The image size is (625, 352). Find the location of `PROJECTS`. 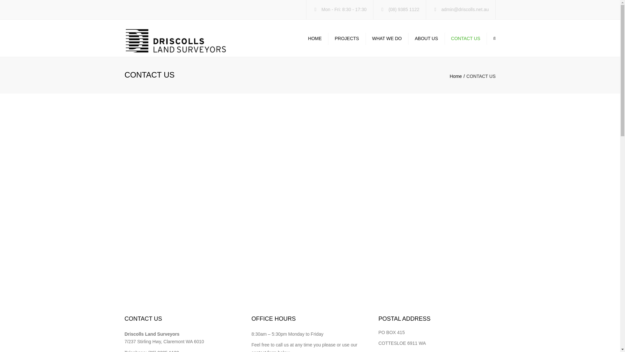

PROJECTS is located at coordinates (347, 38).